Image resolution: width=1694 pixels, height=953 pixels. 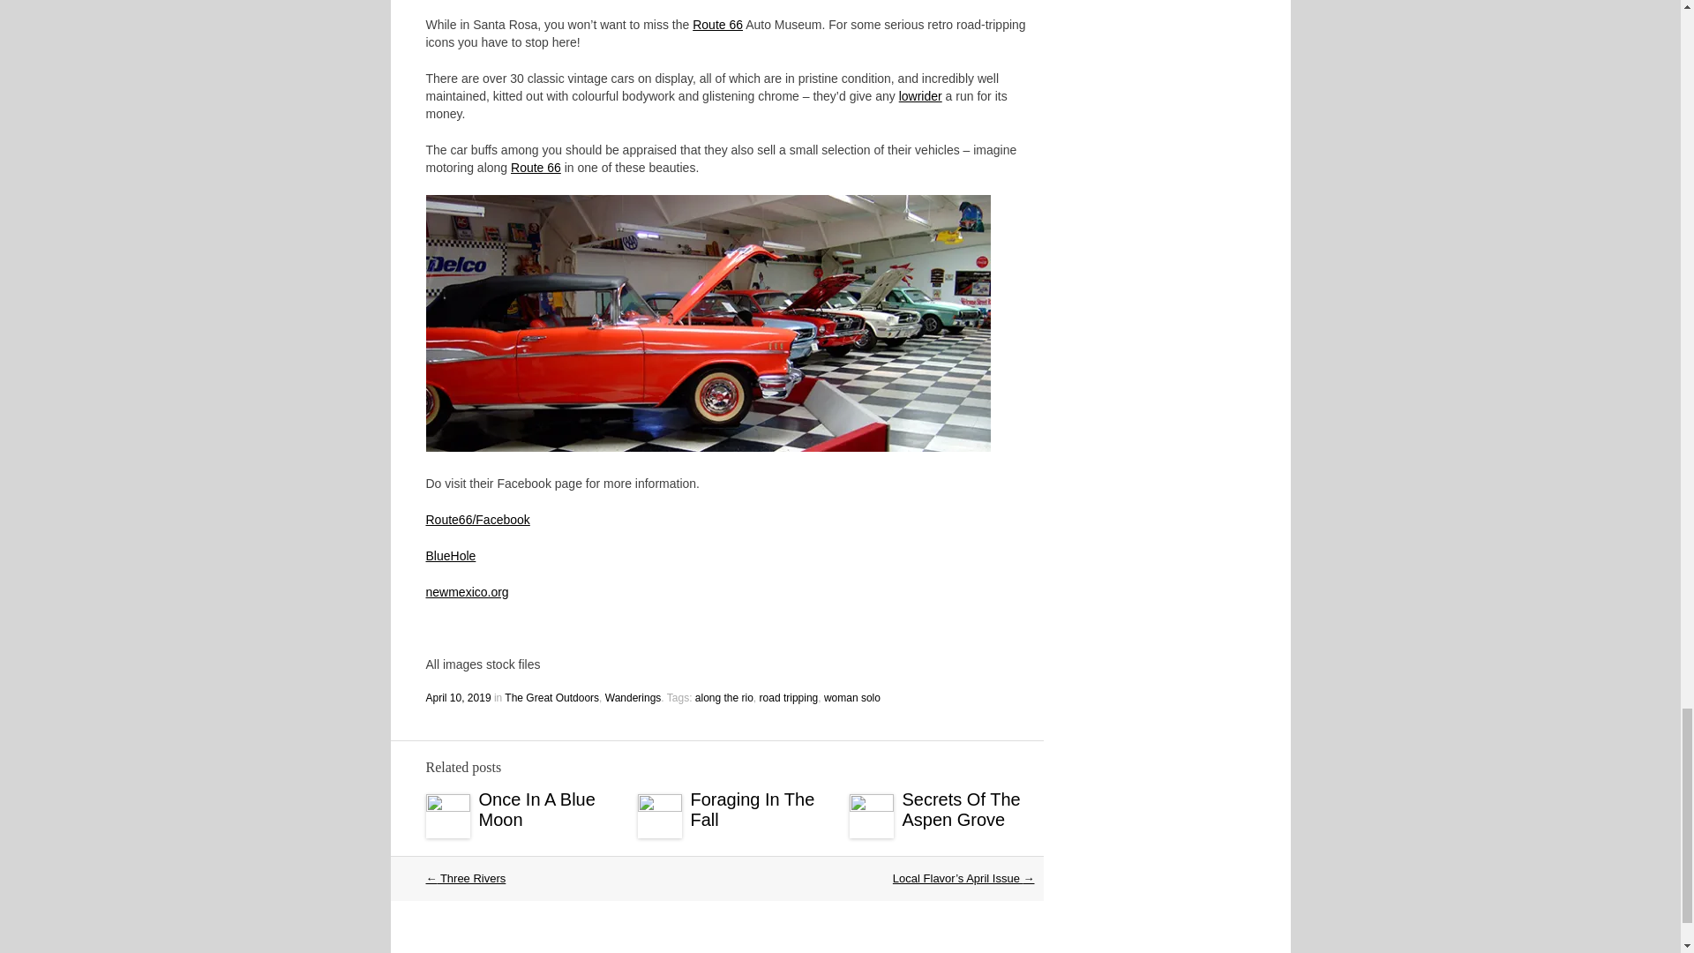 I want to click on woman solo, so click(x=852, y=698).